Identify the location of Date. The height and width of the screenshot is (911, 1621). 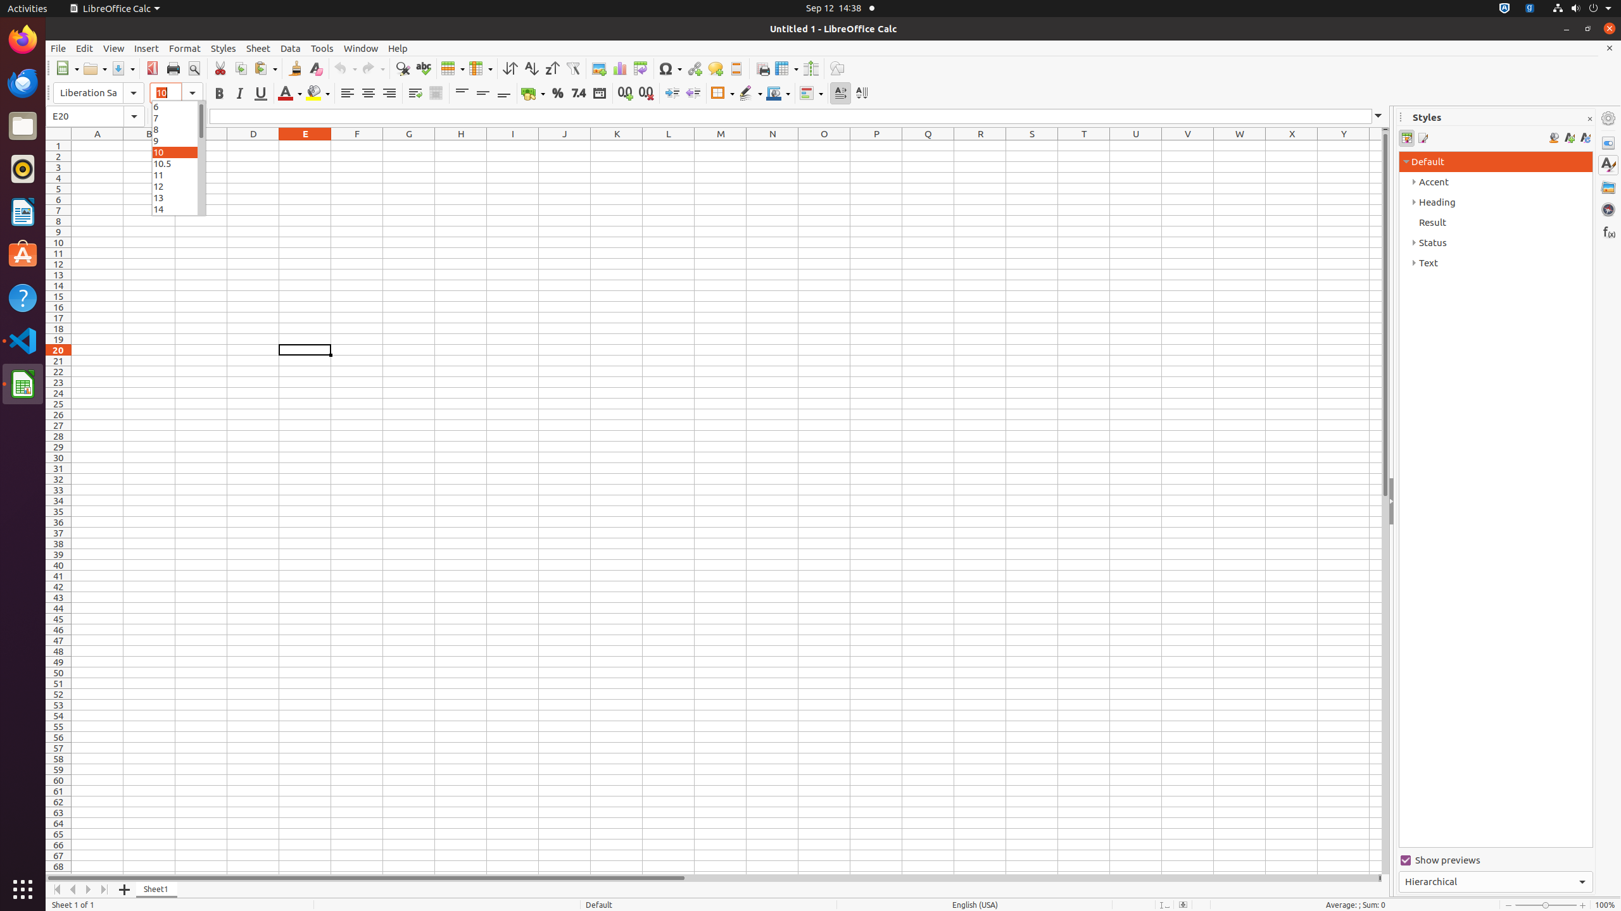
(599, 94).